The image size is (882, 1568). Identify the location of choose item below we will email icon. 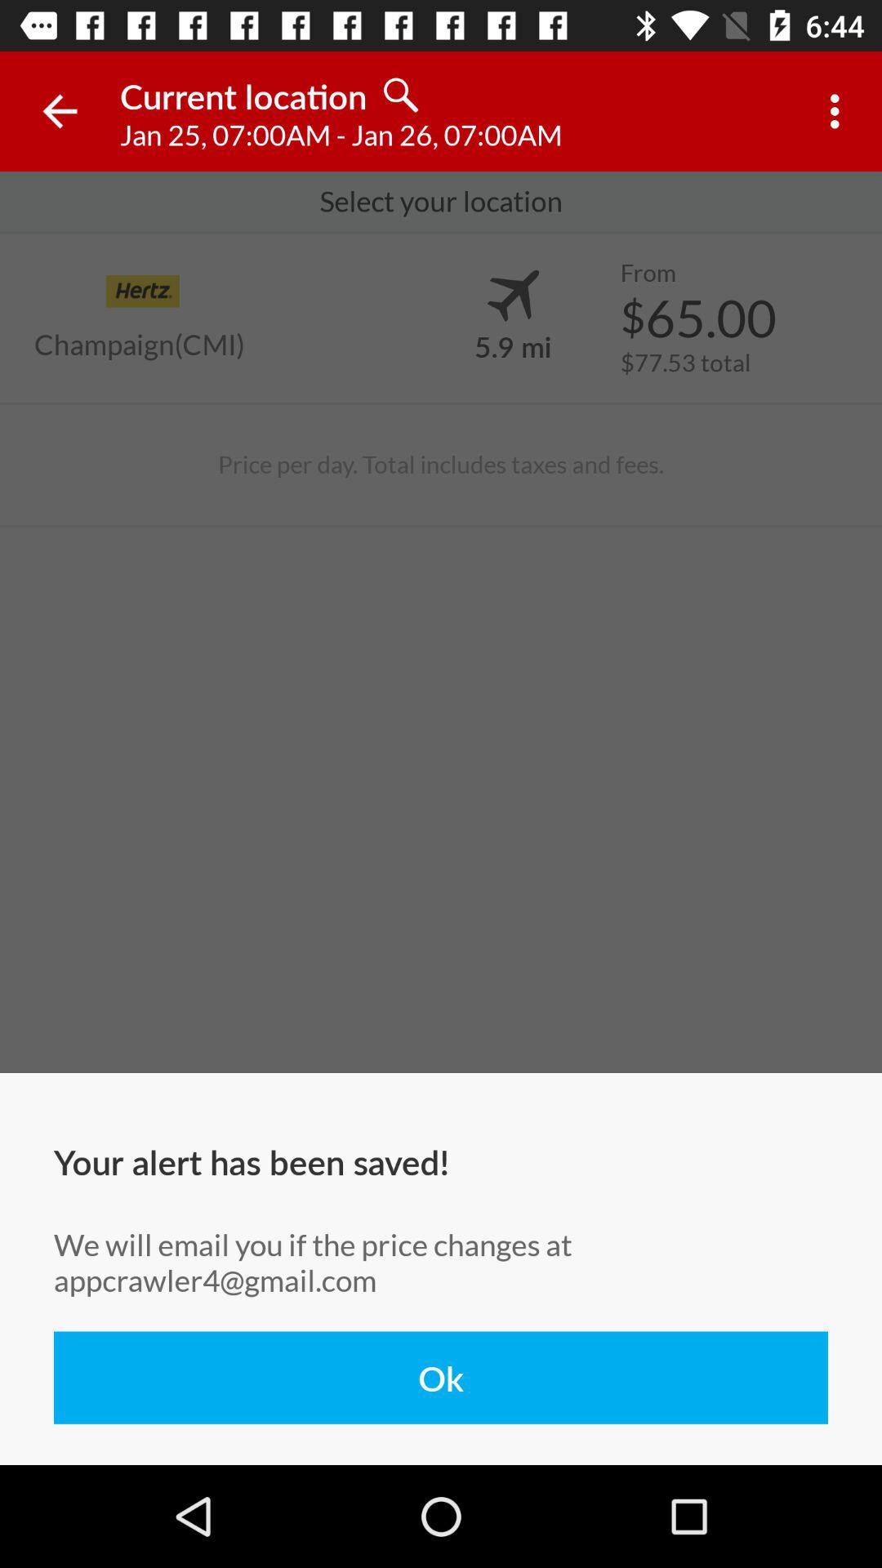
(441, 1377).